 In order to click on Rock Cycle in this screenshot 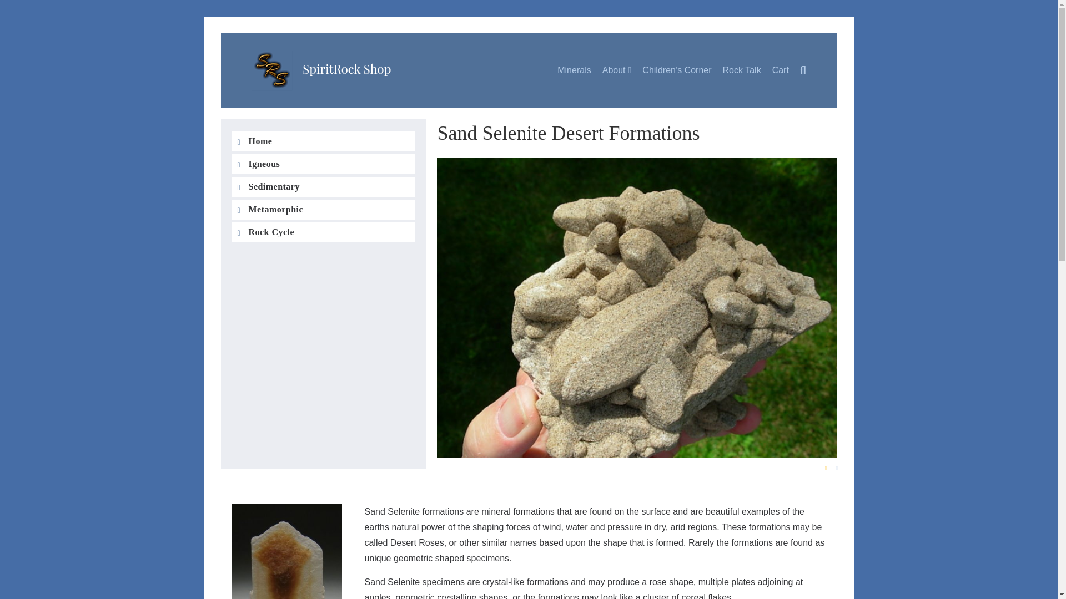, I will do `click(324, 232)`.